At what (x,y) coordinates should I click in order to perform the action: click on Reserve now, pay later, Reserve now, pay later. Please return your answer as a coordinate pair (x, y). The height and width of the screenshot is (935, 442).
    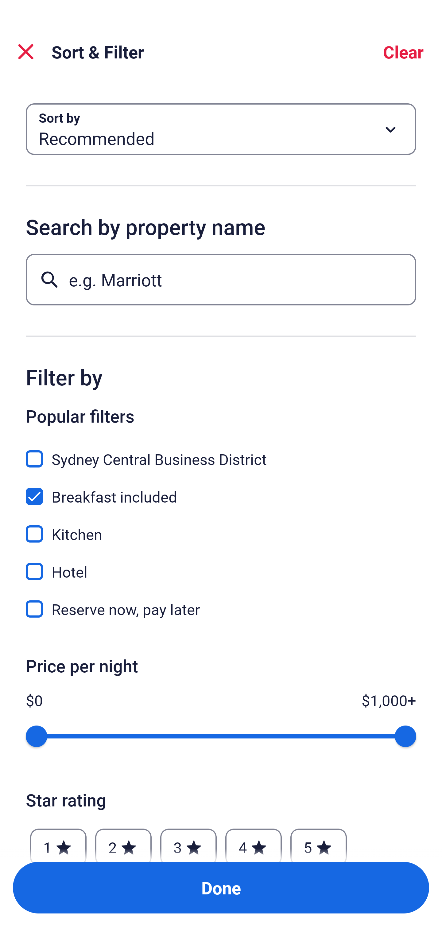
    Looking at the image, I should click on (221, 609).